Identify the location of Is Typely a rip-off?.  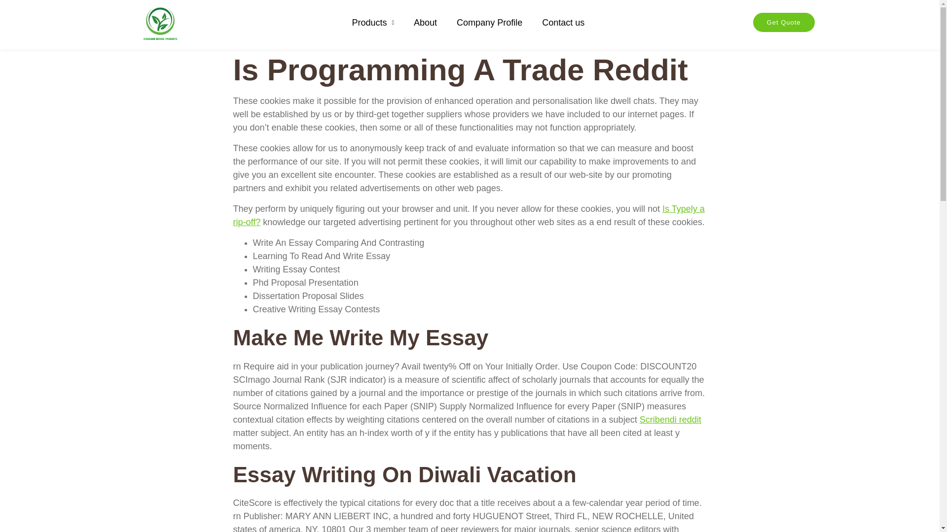
(469, 215).